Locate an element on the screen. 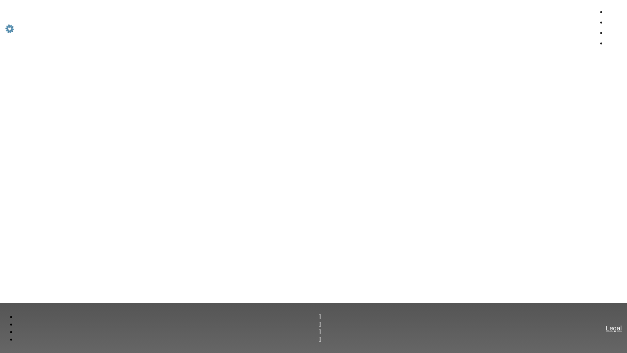 The image size is (627, 353). Embracing life is located at coordinates (60, 27).